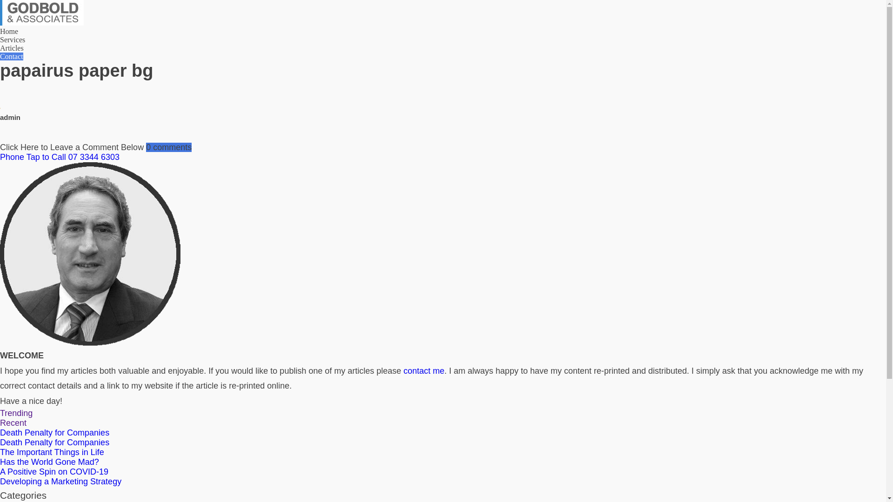 The width and height of the screenshot is (893, 502). I want to click on Trending, so click(16, 413).